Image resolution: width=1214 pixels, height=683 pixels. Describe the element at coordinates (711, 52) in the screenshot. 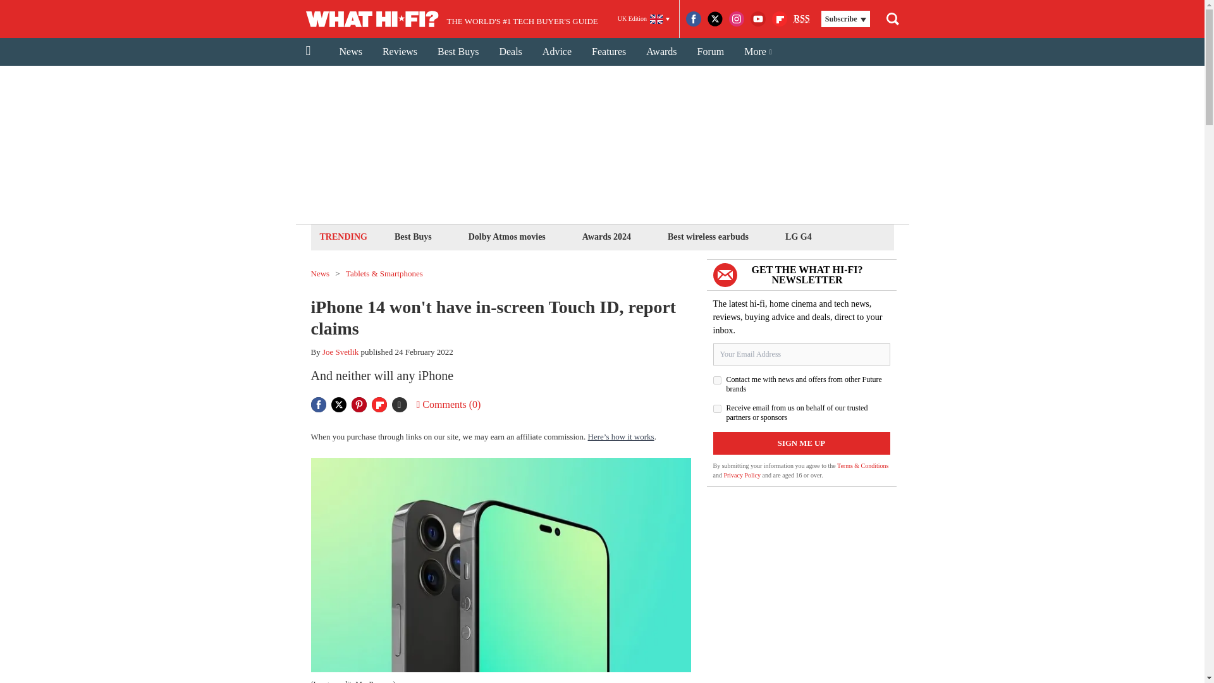

I see `Forum` at that location.